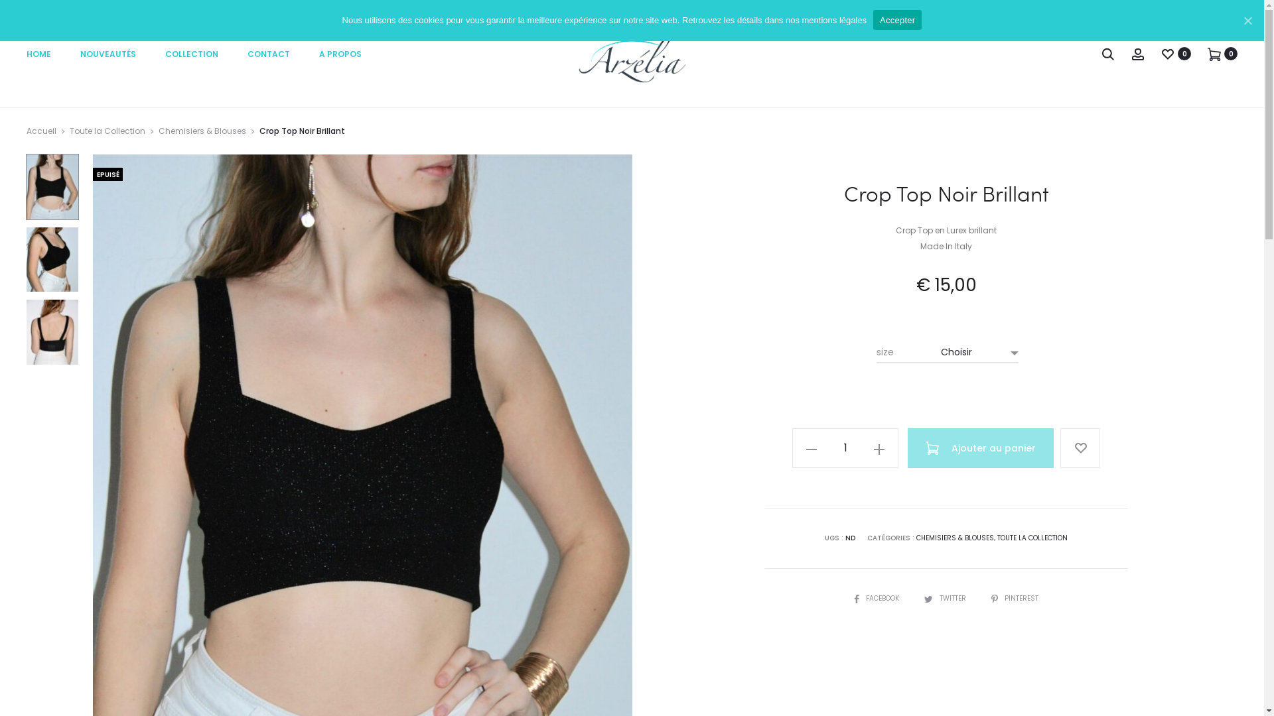 This screenshot has height=716, width=1274. What do you see at coordinates (340, 54) in the screenshot?
I see `A PROPOS` at bounding box center [340, 54].